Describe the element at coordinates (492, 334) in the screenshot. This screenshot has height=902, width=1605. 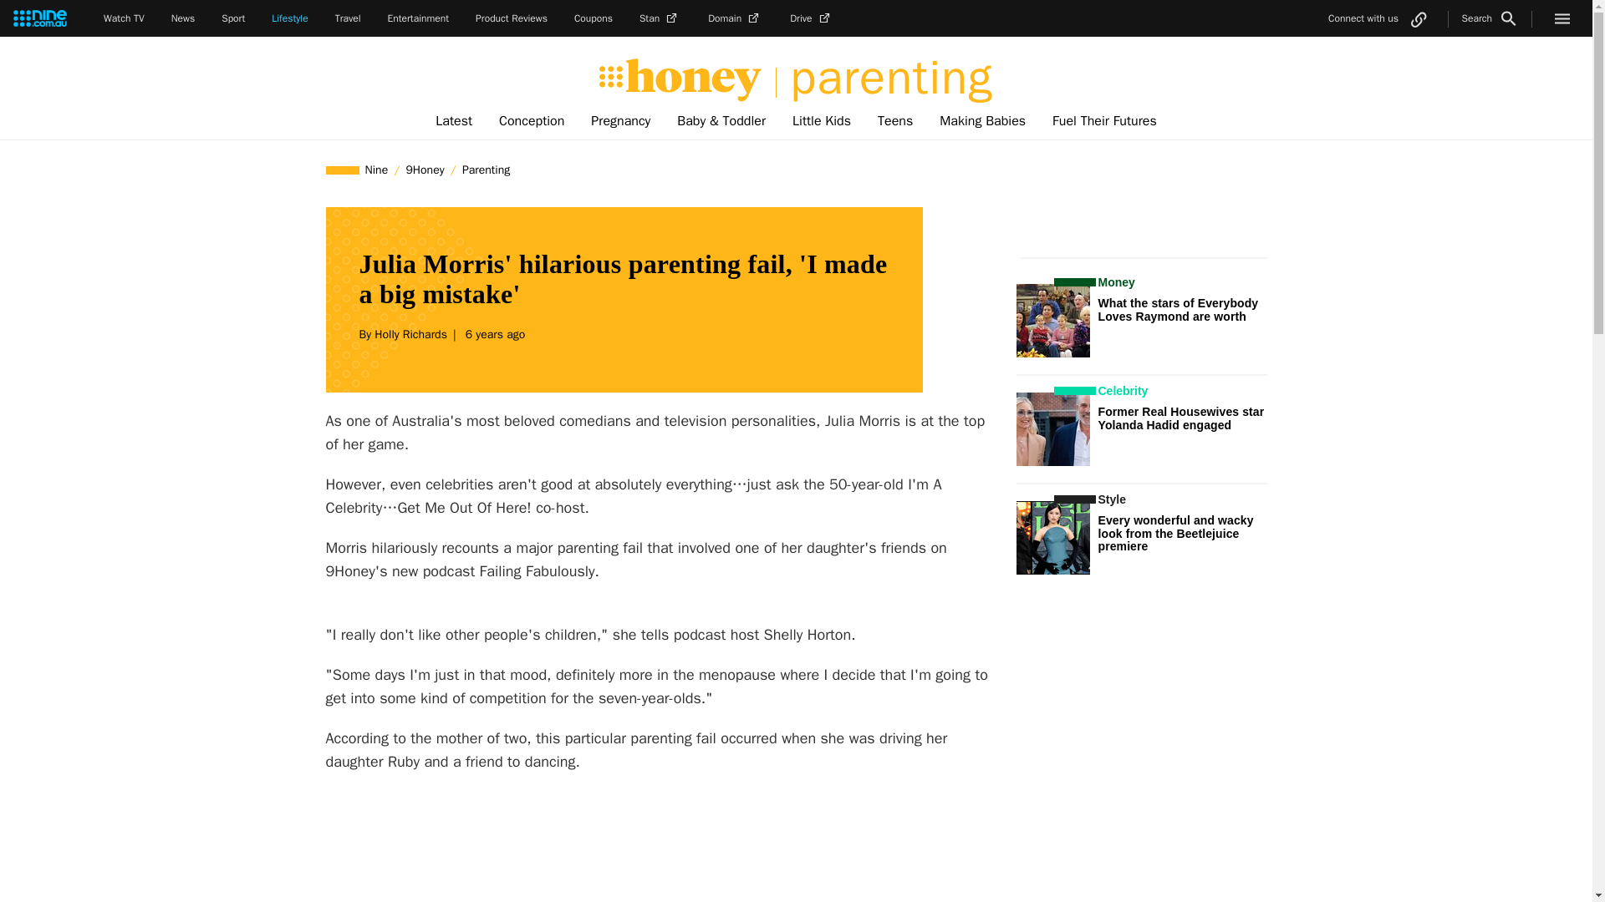
I see `2018-10-05 08:32` at that location.